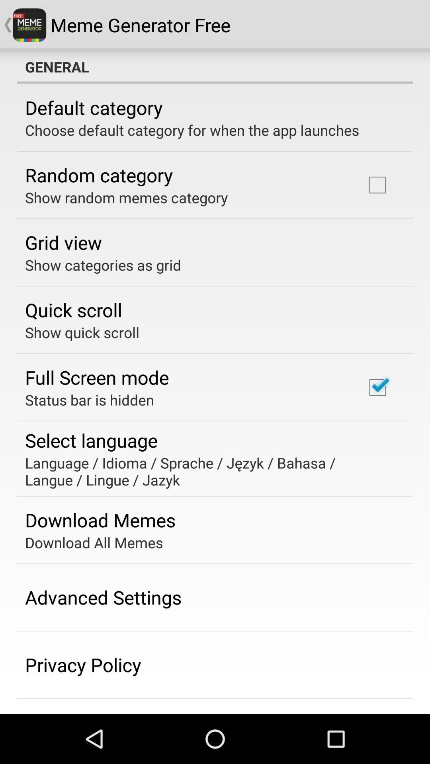  Describe the element at coordinates (97, 377) in the screenshot. I see `scroll until full screen mode` at that location.